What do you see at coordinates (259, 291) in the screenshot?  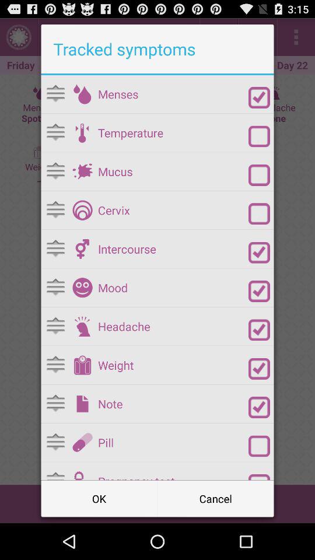 I see `check toggle` at bounding box center [259, 291].